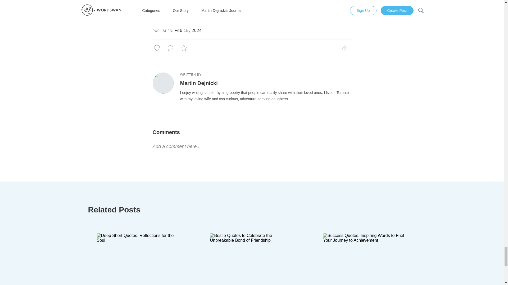  Describe the element at coordinates (198, 83) in the screenshot. I see `Martin Dejnicki` at that location.